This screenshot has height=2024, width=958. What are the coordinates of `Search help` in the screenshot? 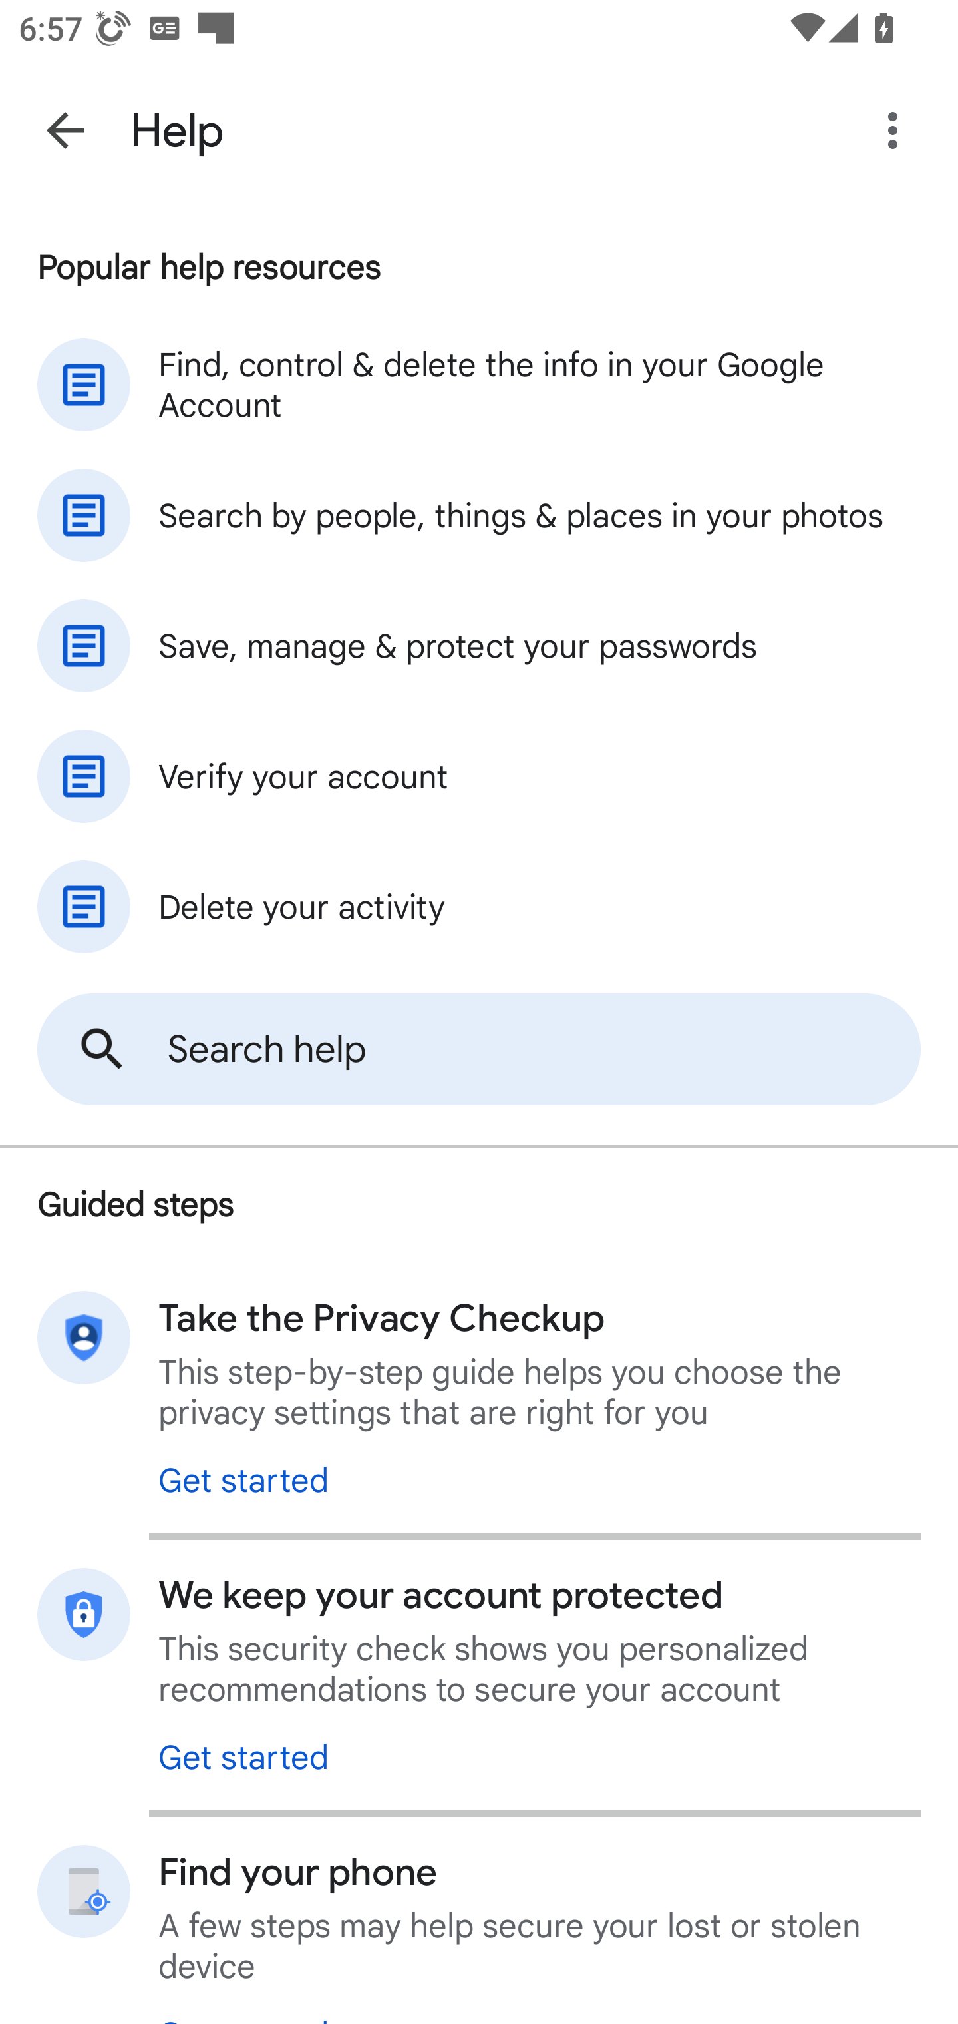 It's located at (479, 1049).